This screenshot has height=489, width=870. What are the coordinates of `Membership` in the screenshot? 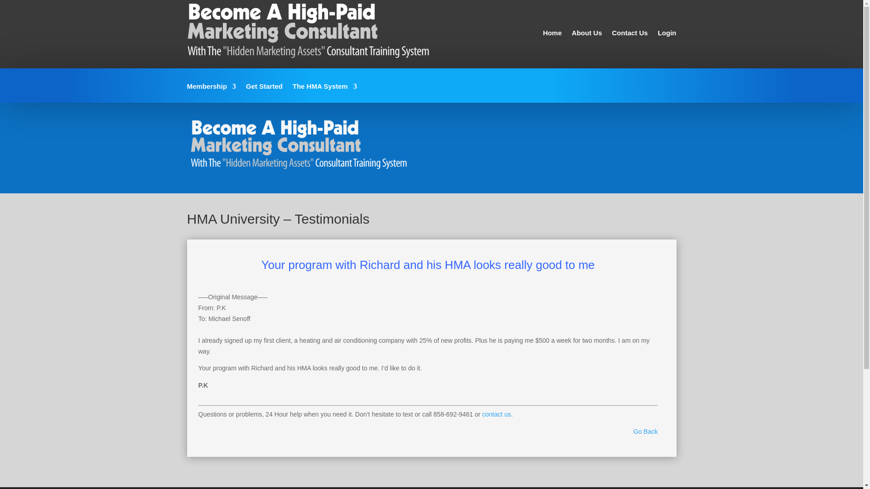 It's located at (211, 92).